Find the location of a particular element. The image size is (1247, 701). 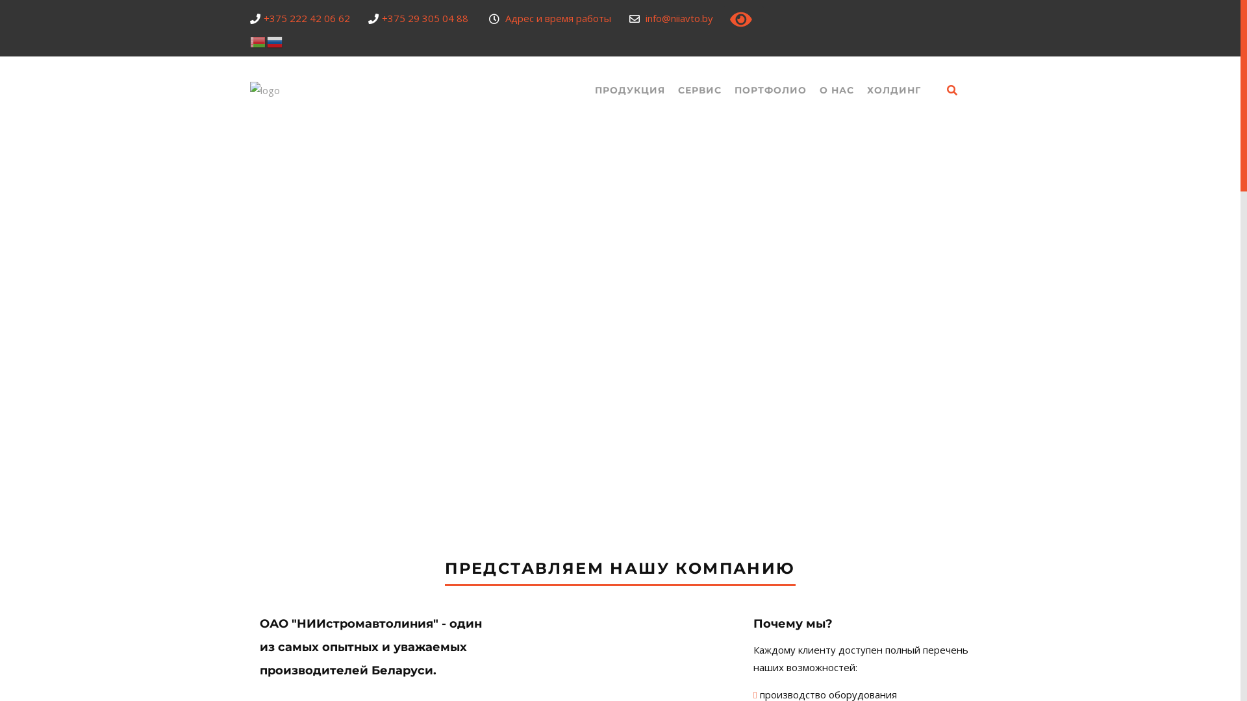

info@niiavto.by is located at coordinates (812, 557).